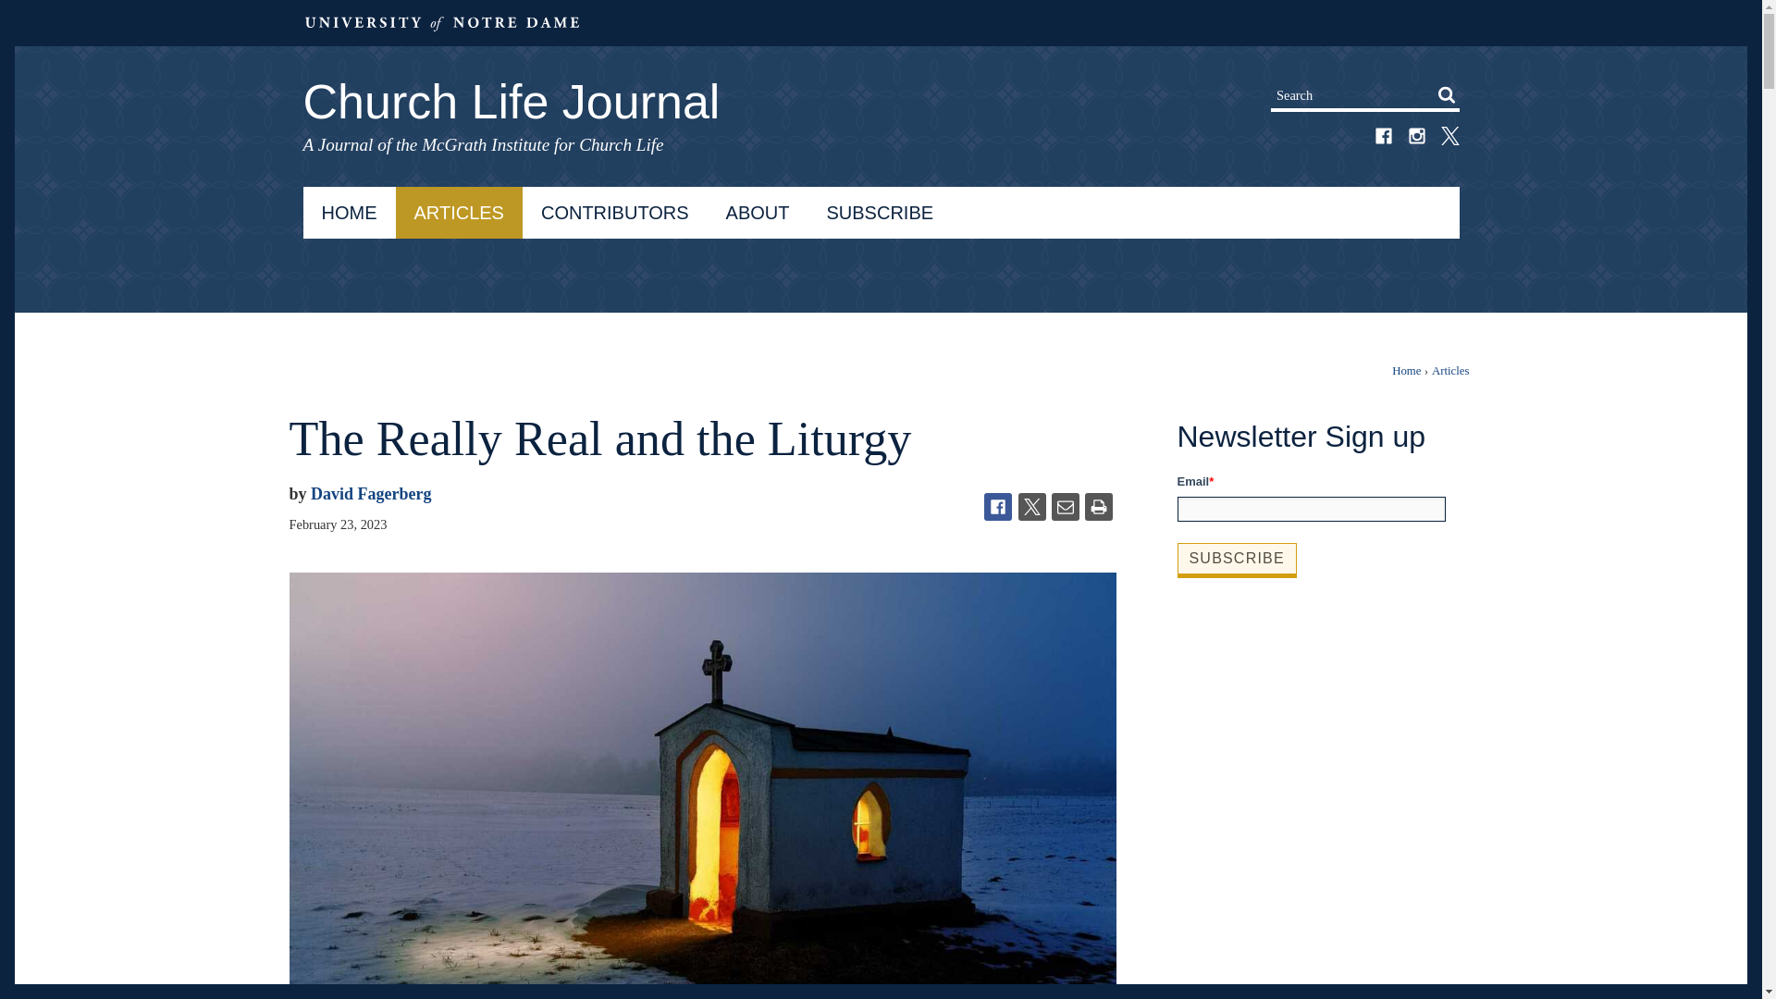  Describe the element at coordinates (350, 213) in the screenshot. I see `HOME` at that location.